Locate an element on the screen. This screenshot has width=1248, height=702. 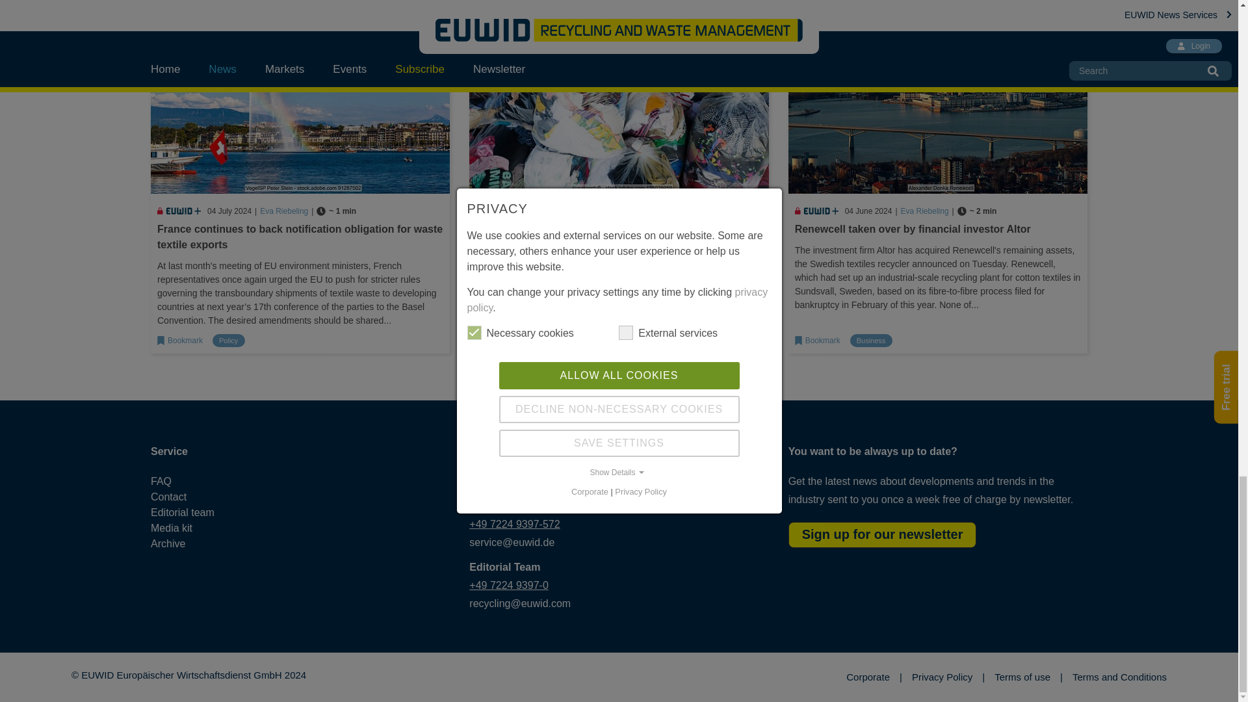
FAQ is located at coordinates (194, 481).